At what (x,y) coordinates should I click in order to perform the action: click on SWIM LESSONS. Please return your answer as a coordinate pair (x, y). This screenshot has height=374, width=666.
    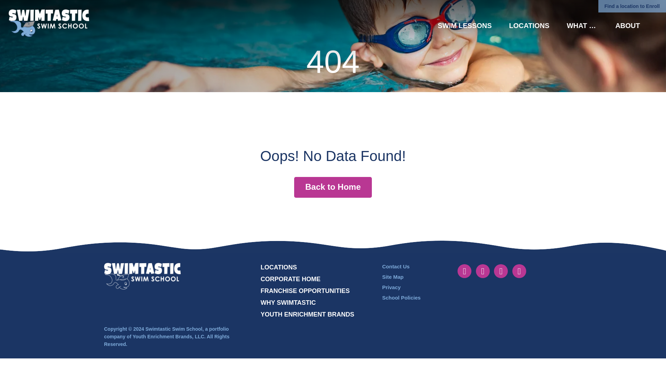
    Looking at the image, I should click on (465, 26).